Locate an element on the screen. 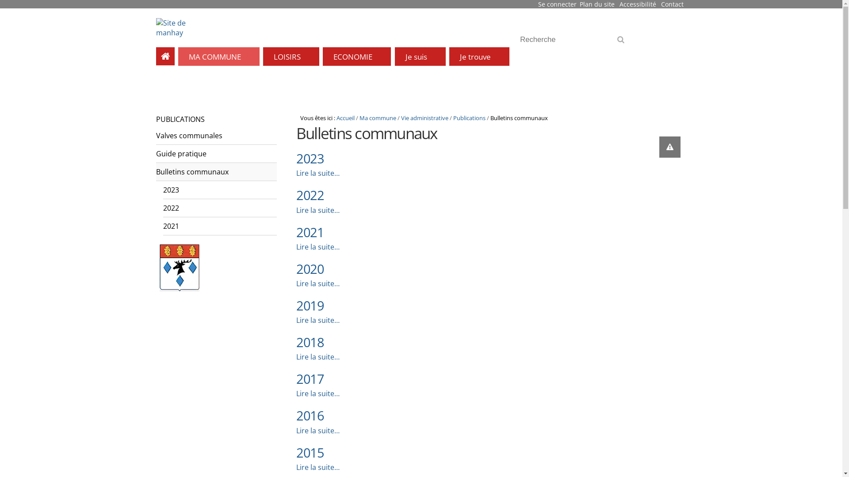 The width and height of the screenshot is (849, 477). Guide pratique is located at coordinates (216, 154).